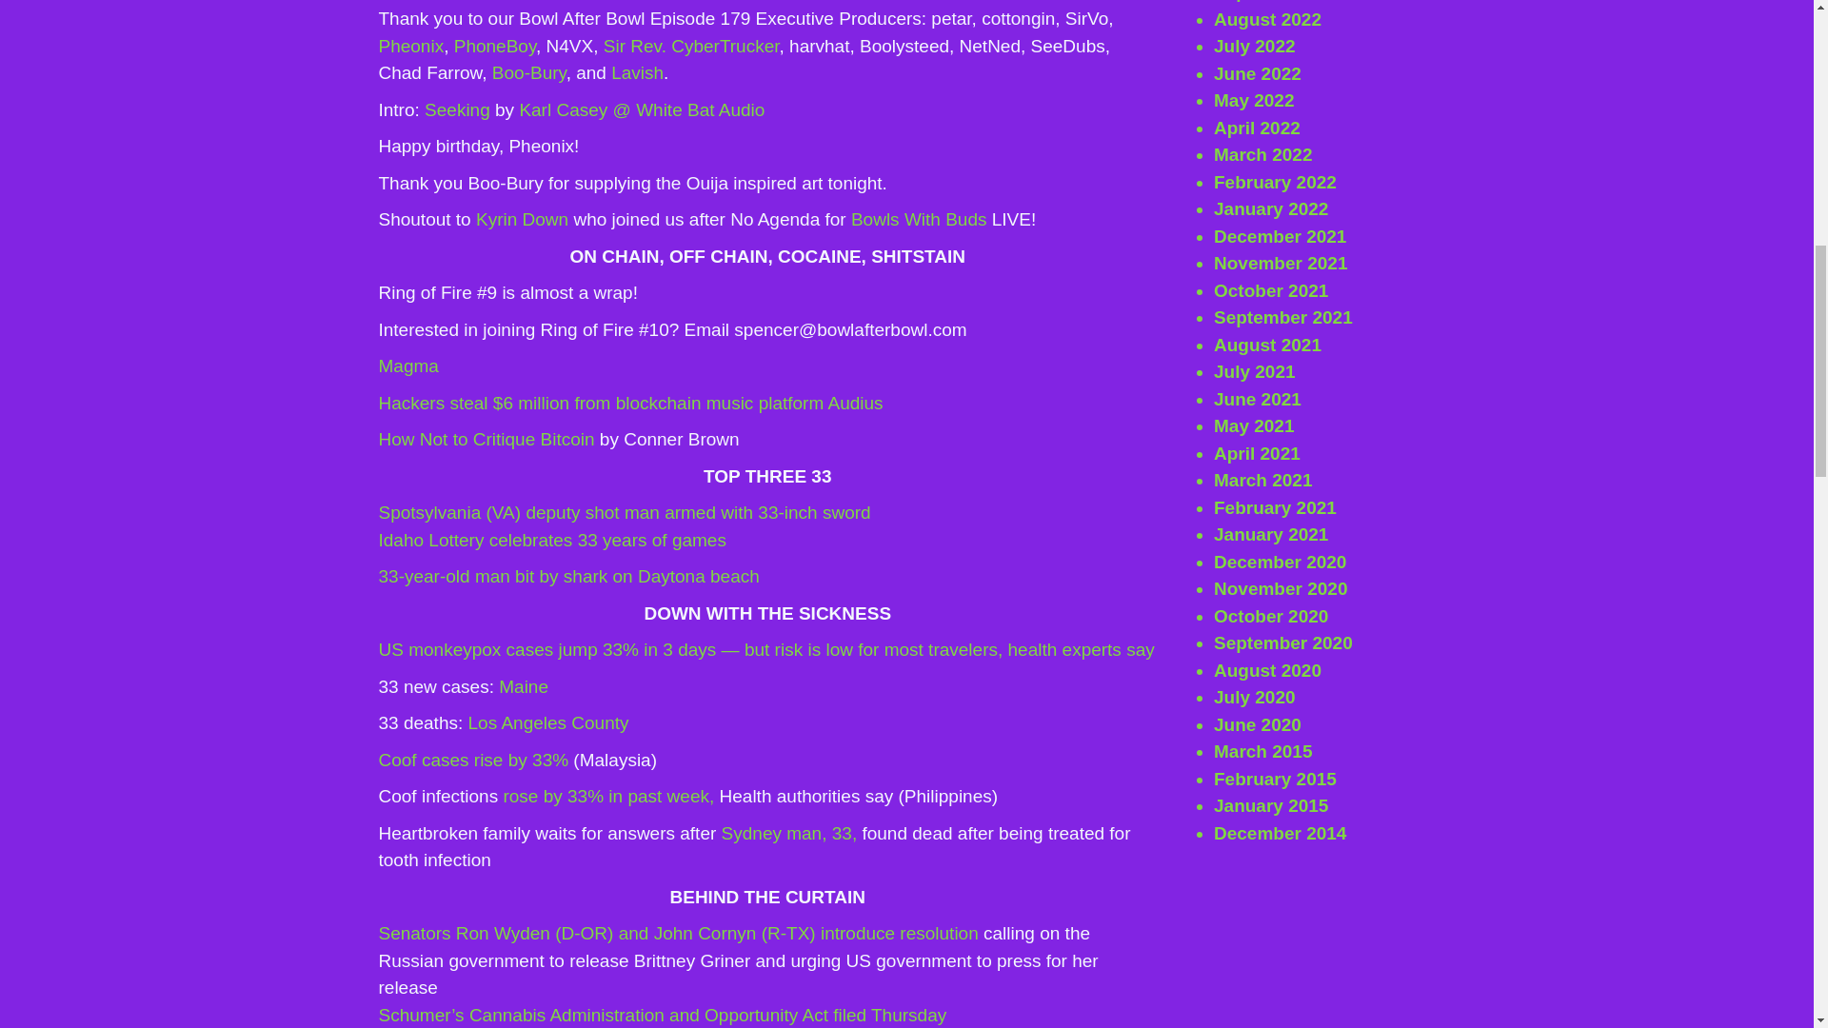 This screenshot has height=1028, width=1828. I want to click on Bowls With Buds, so click(919, 219).